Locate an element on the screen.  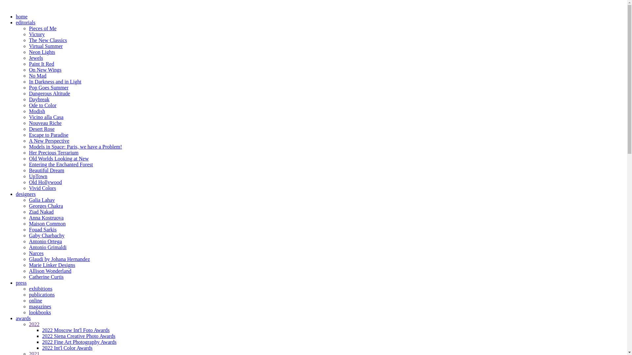
No Mad is located at coordinates (38, 76).